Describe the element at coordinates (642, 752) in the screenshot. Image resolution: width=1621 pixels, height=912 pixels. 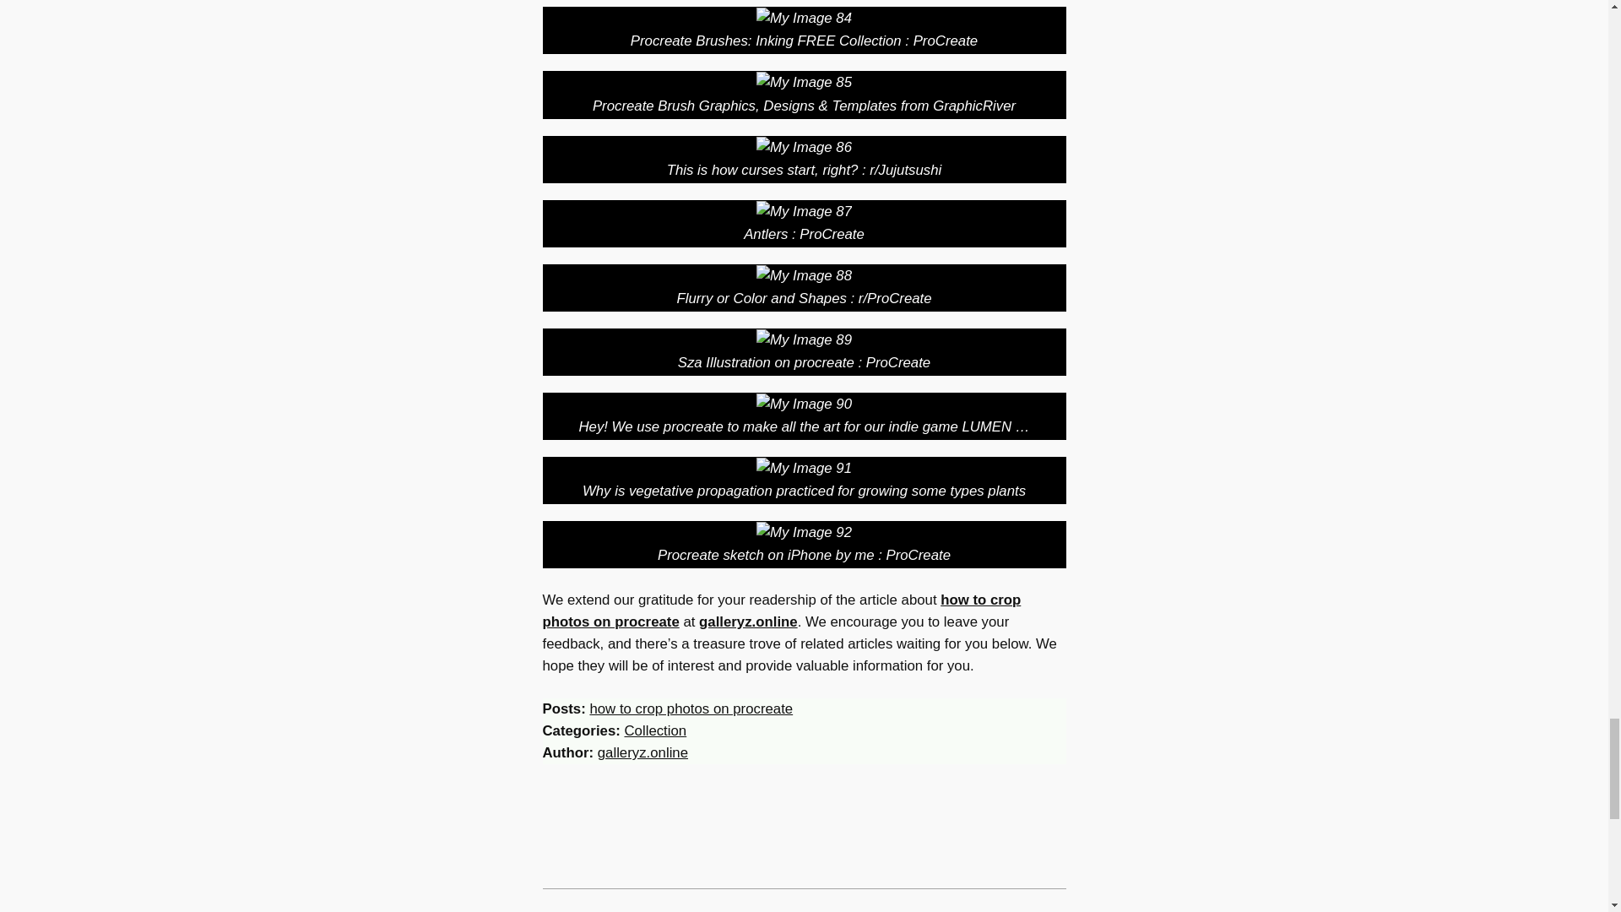
I see `galleryz.online` at that location.